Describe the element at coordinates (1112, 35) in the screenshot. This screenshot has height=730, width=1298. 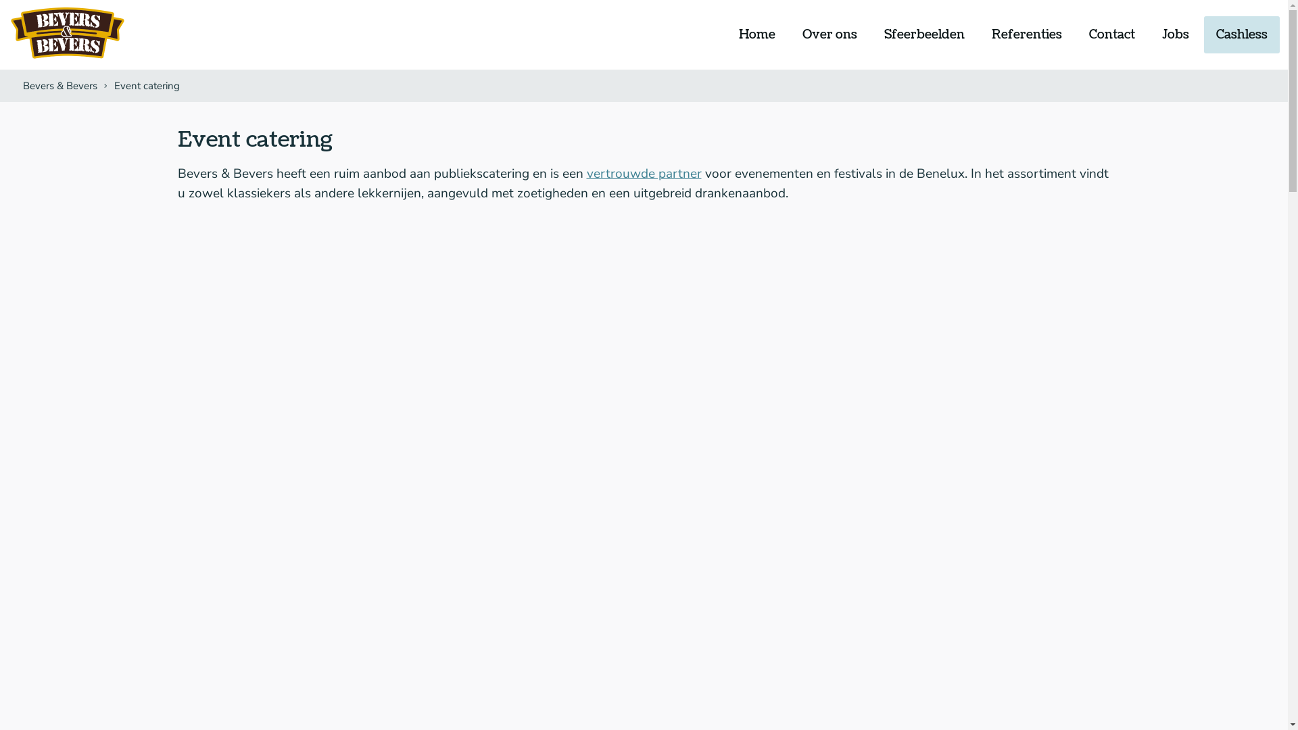
I see `Contact` at that location.